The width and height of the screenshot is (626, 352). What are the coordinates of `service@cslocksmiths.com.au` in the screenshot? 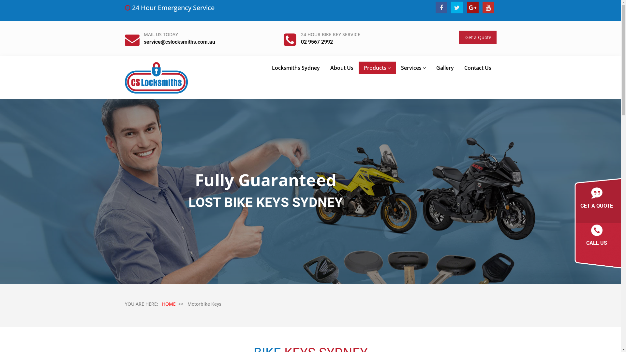 It's located at (179, 42).